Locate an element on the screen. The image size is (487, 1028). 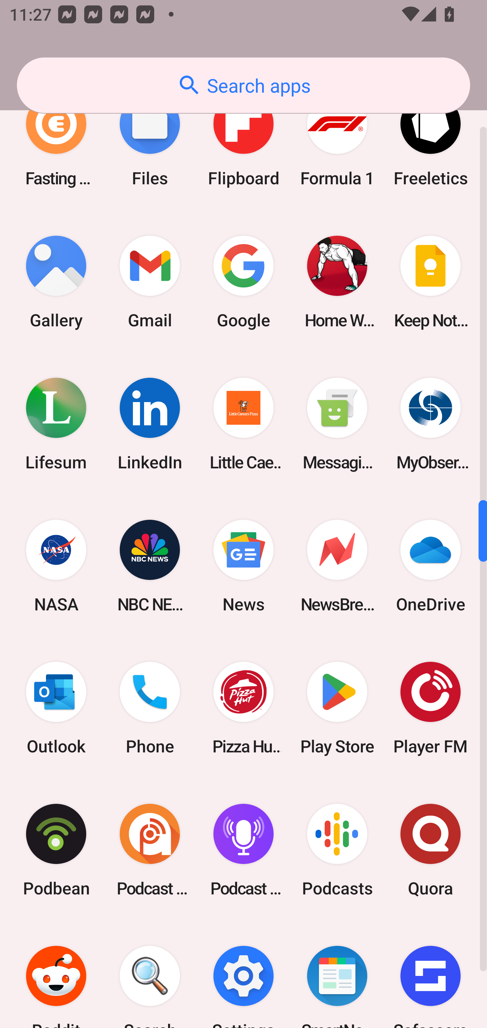
News is located at coordinates (243, 566).